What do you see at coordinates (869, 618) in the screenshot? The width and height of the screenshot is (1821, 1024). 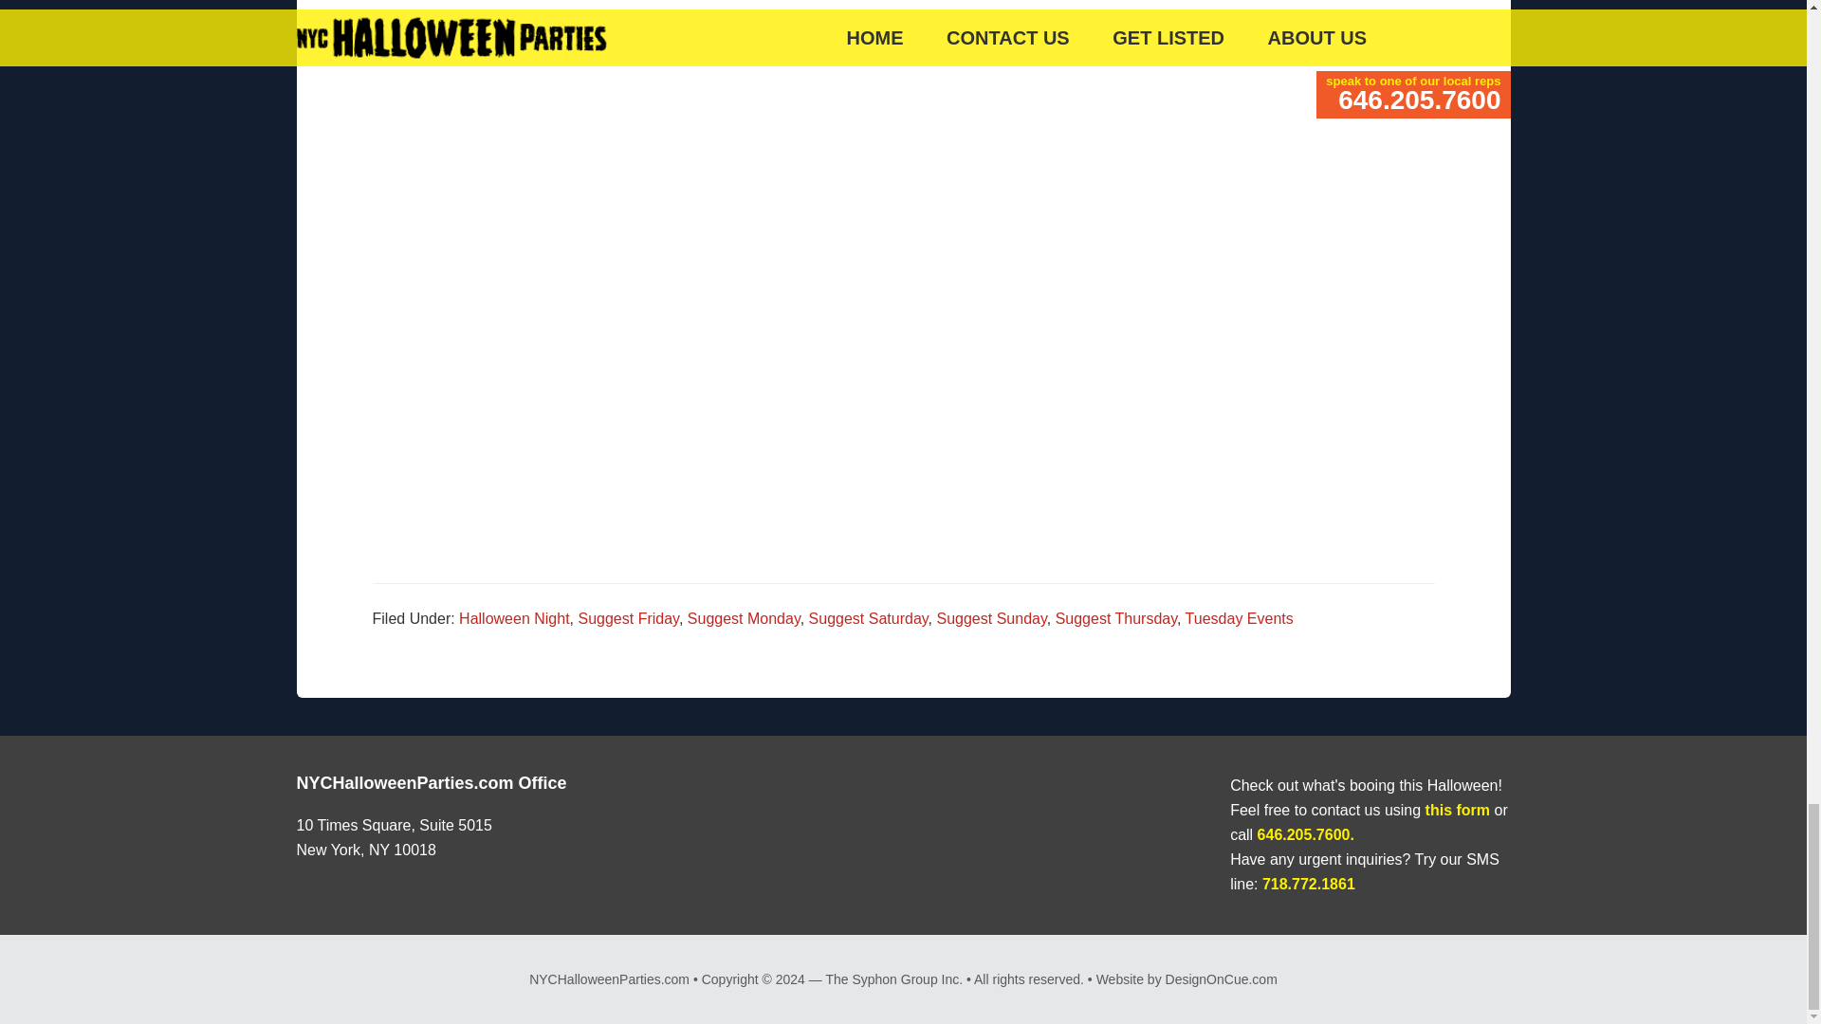 I see `Suggest Saturday` at bounding box center [869, 618].